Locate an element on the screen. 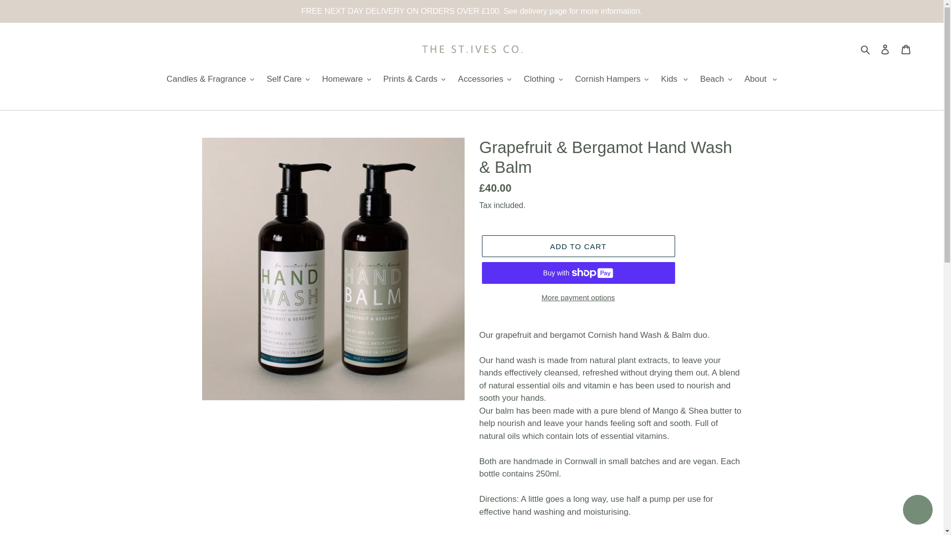 Image resolution: width=951 pixels, height=535 pixels. Shopify online store chat is located at coordinates (917, 511).